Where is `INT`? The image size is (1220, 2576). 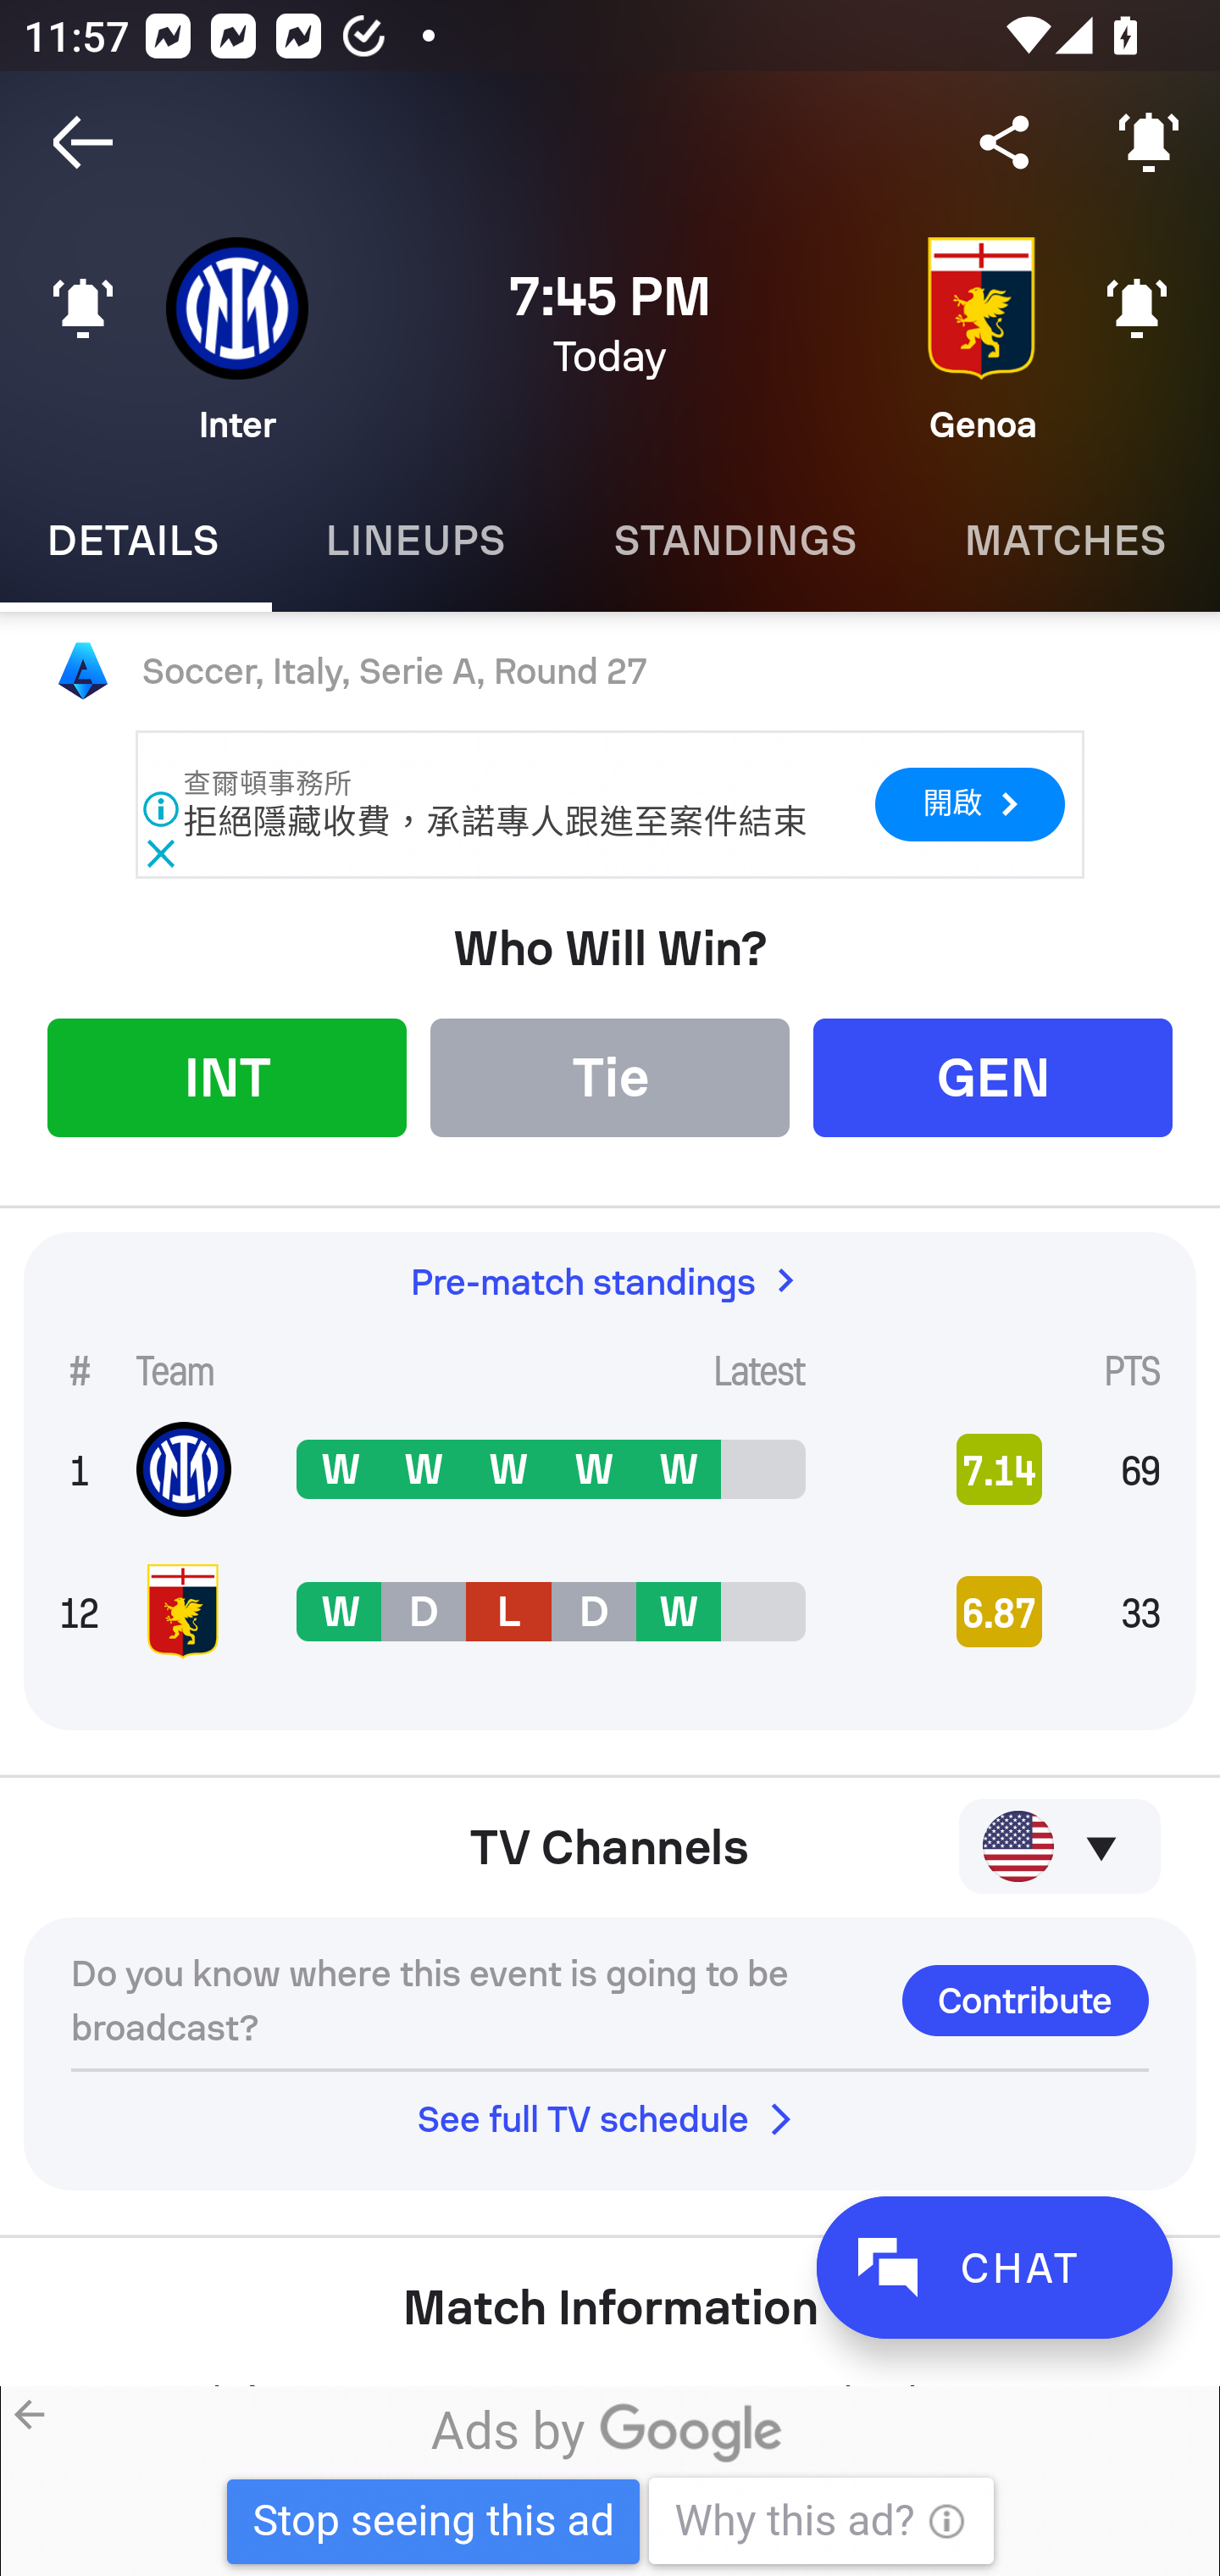
INT is located at coordinates (227, 1076).